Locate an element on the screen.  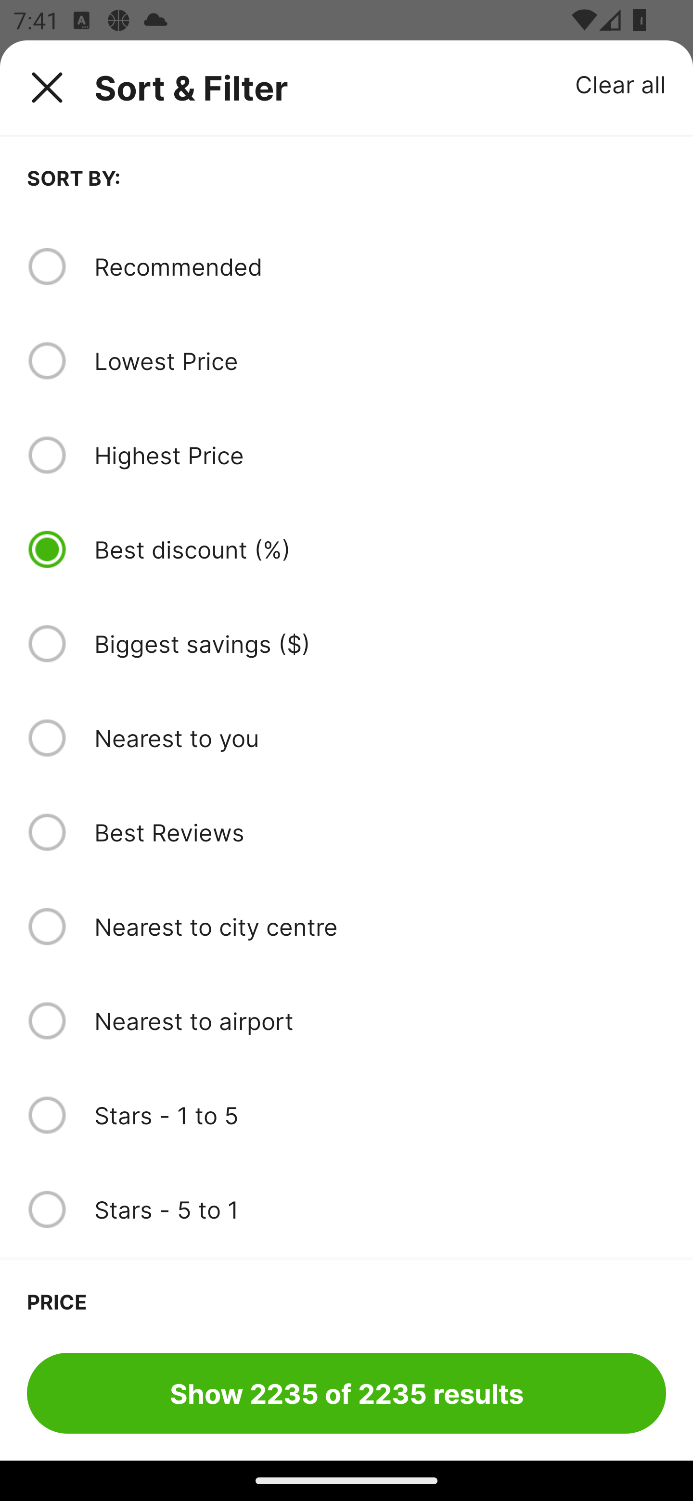
Best Reviews is located at coordinates (380, 832).